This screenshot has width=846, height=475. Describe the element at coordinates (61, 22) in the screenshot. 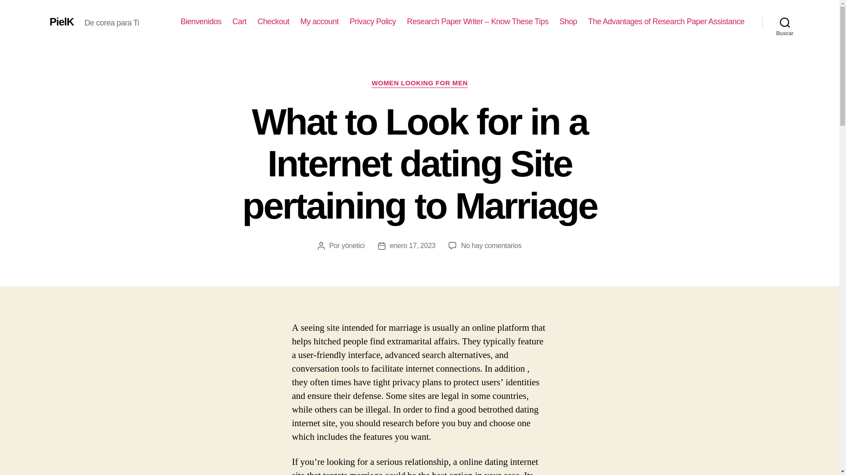

I see `PielK` at that location.